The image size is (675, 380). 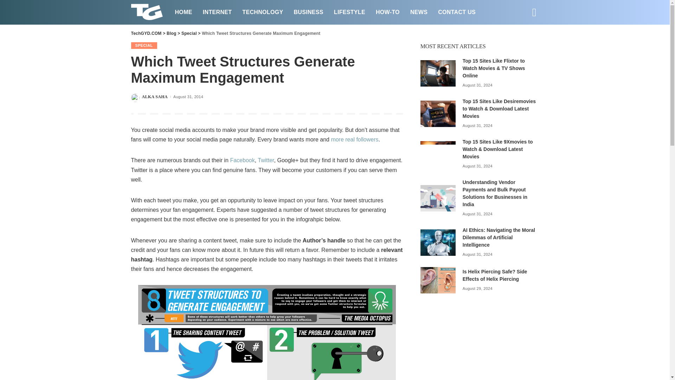 I want to click on INTERNET, so click(x=217, y=12).